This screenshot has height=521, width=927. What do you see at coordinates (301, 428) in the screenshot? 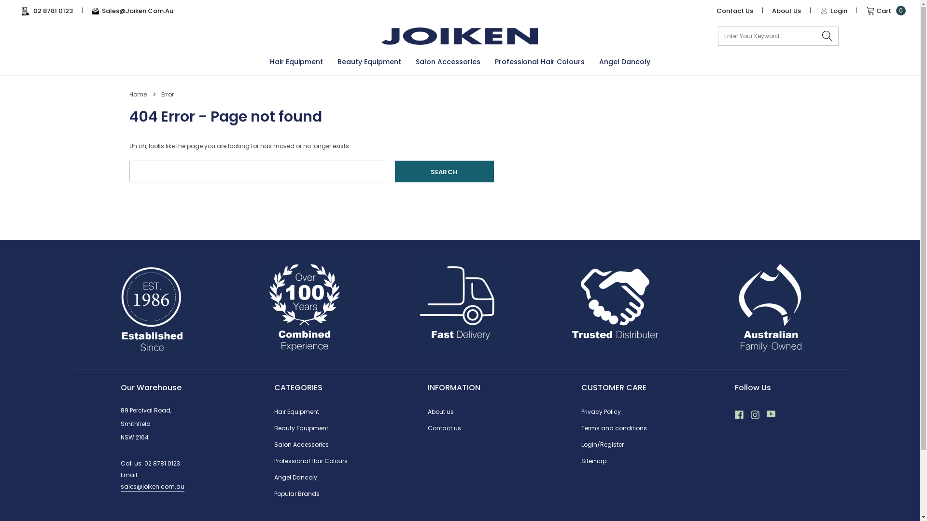
I see `Beauty Equipment` at bounding box center [301, 428].